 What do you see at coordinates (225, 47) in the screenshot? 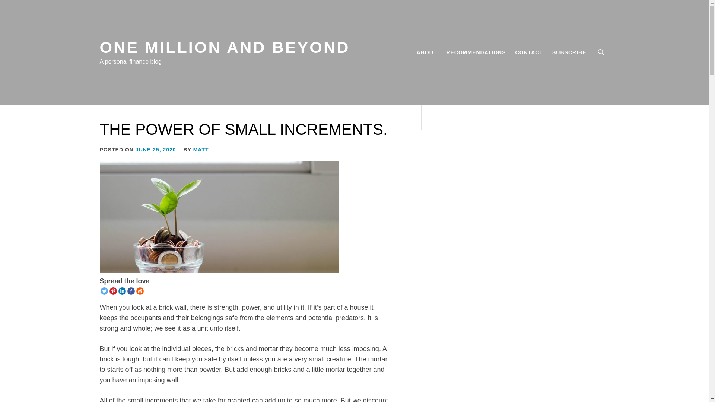
I see `ONE MILLION AND BEYOND` at bounding box center [225, 47].